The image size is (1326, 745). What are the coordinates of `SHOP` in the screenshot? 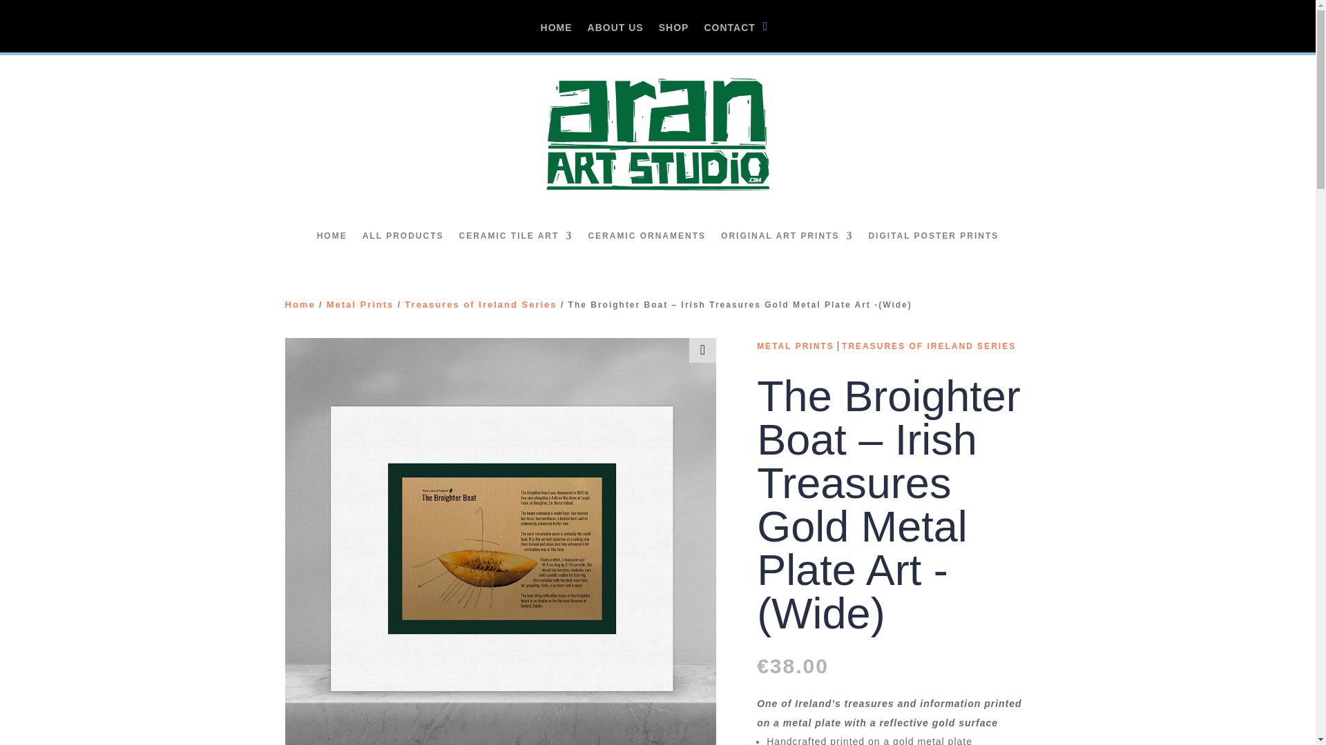 It's located at (674, 37).